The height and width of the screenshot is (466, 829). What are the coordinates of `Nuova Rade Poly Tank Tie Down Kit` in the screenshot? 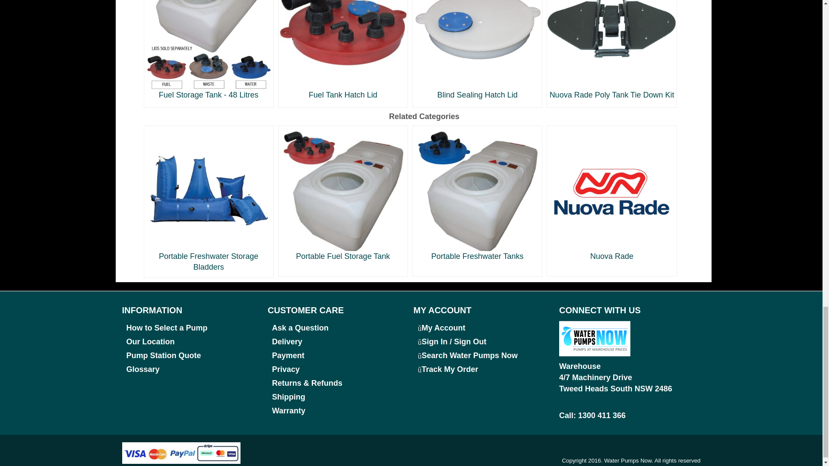 It's located at (611, 50).